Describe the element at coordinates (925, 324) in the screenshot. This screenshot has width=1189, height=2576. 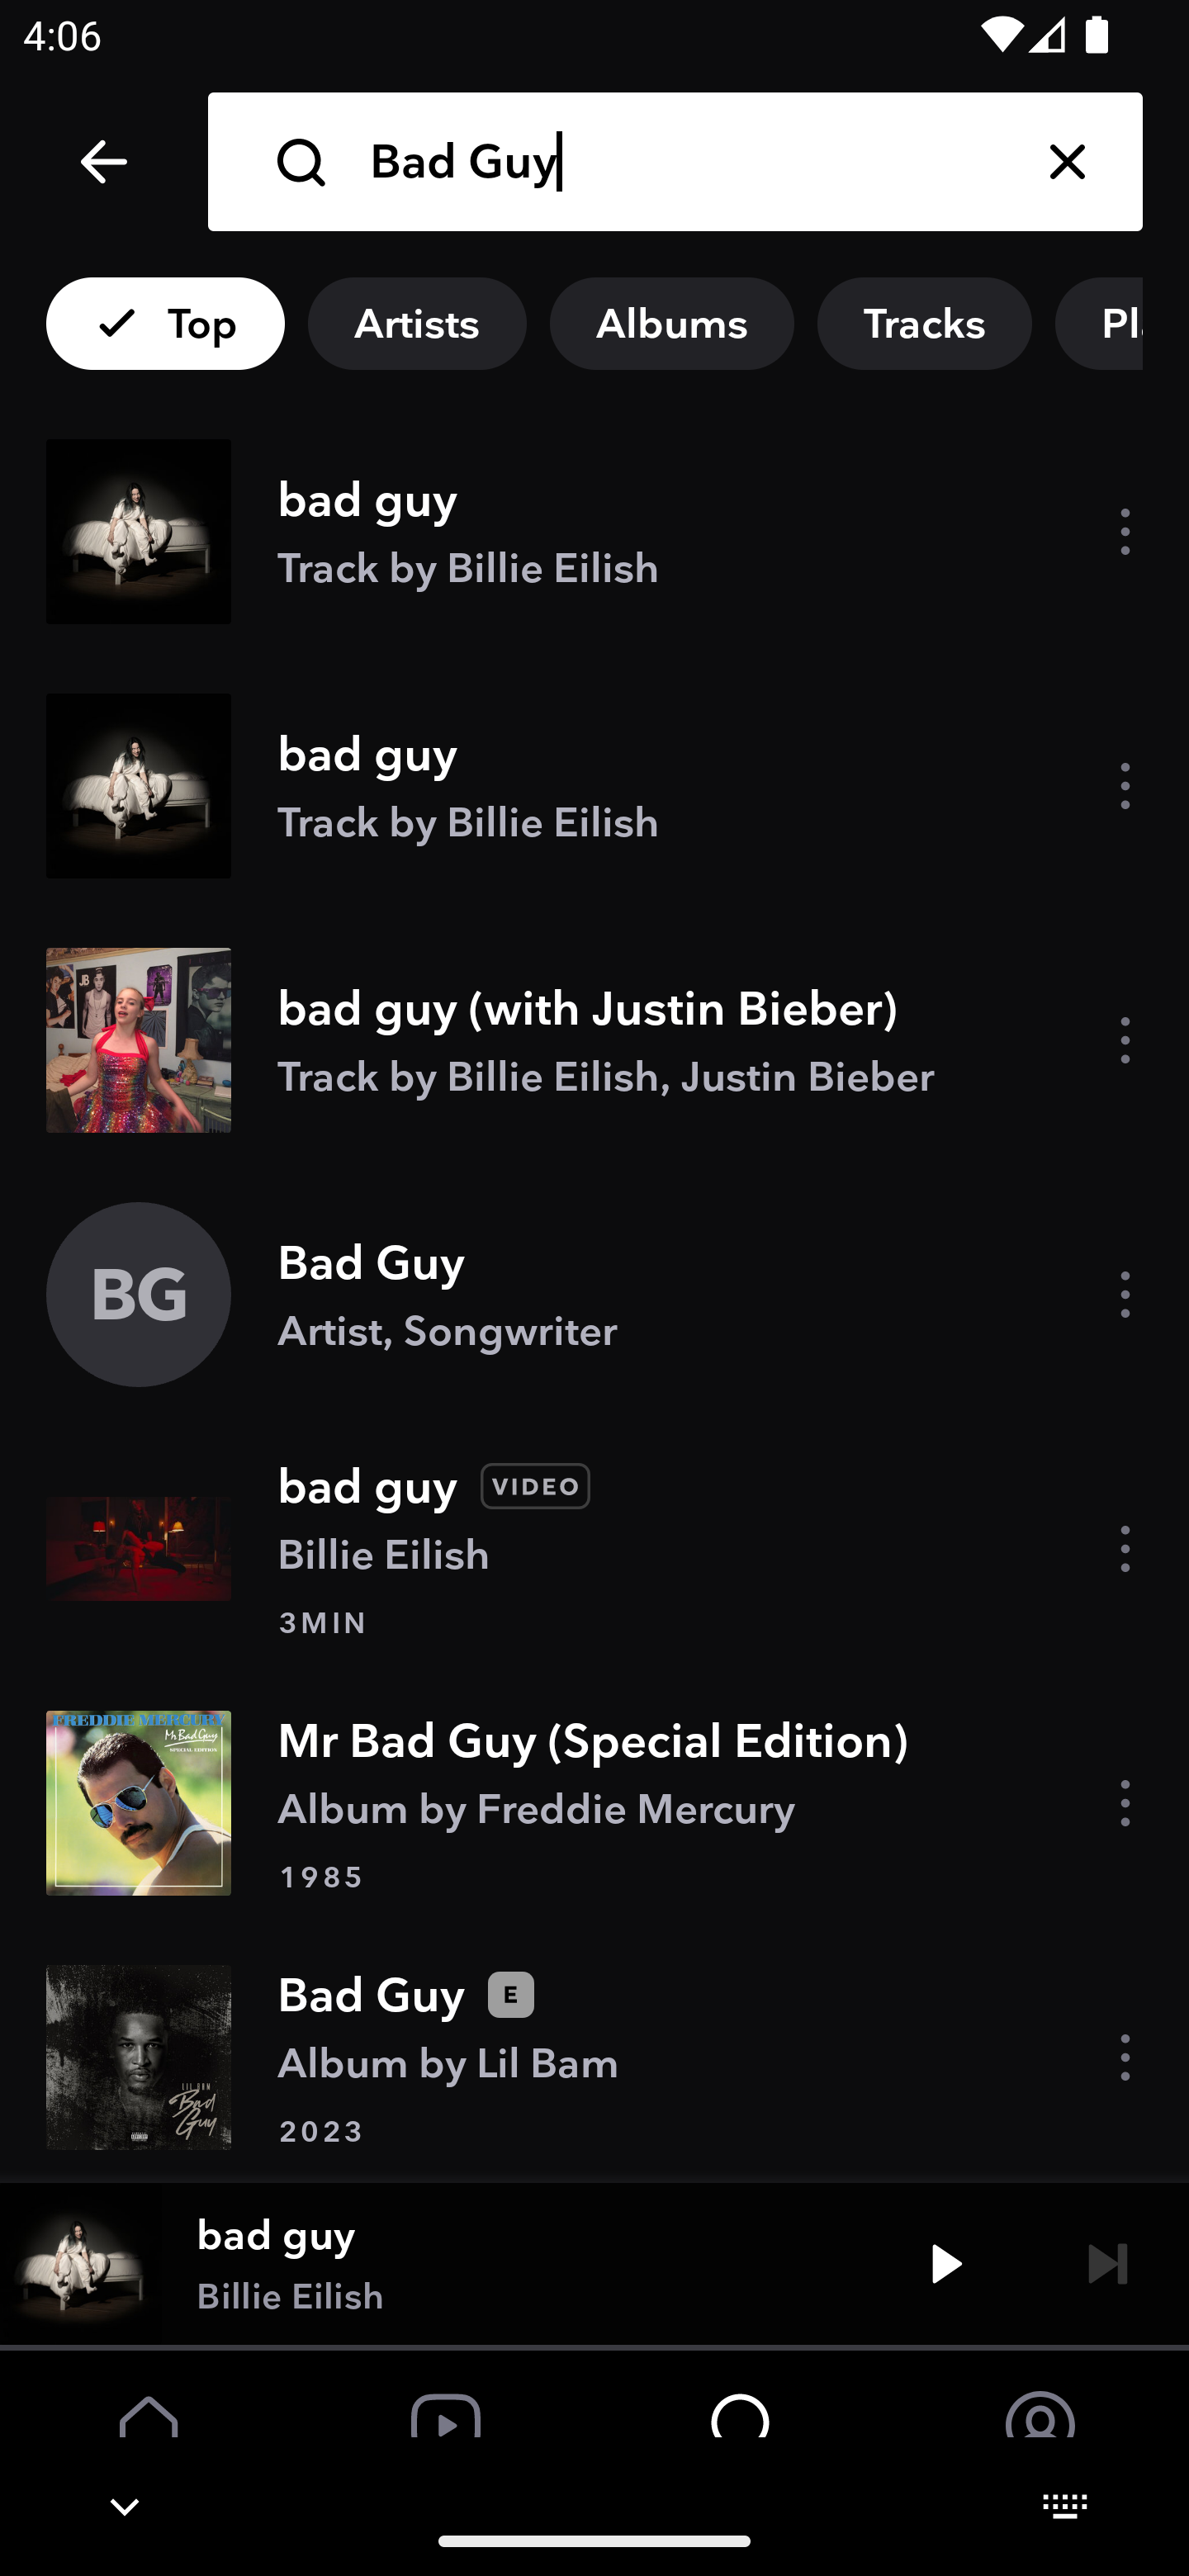
I see `Tracks` at that location.